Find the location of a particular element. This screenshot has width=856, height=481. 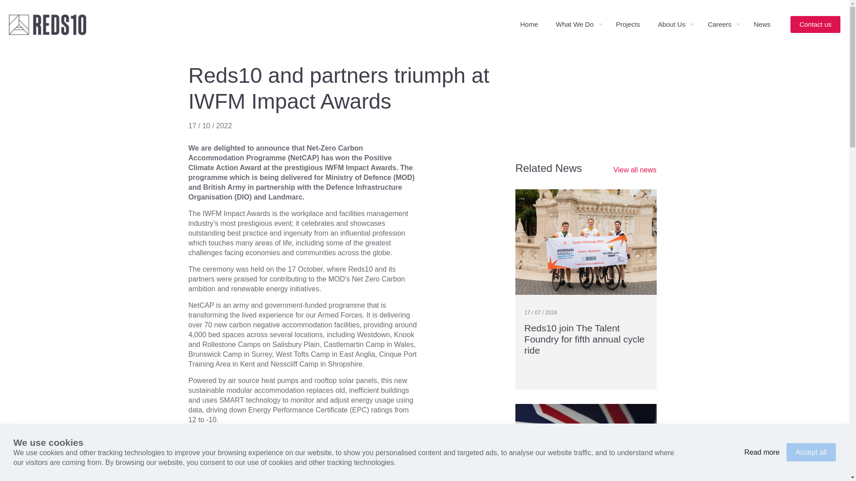

Reds10 is located at coordinates (47, 24).